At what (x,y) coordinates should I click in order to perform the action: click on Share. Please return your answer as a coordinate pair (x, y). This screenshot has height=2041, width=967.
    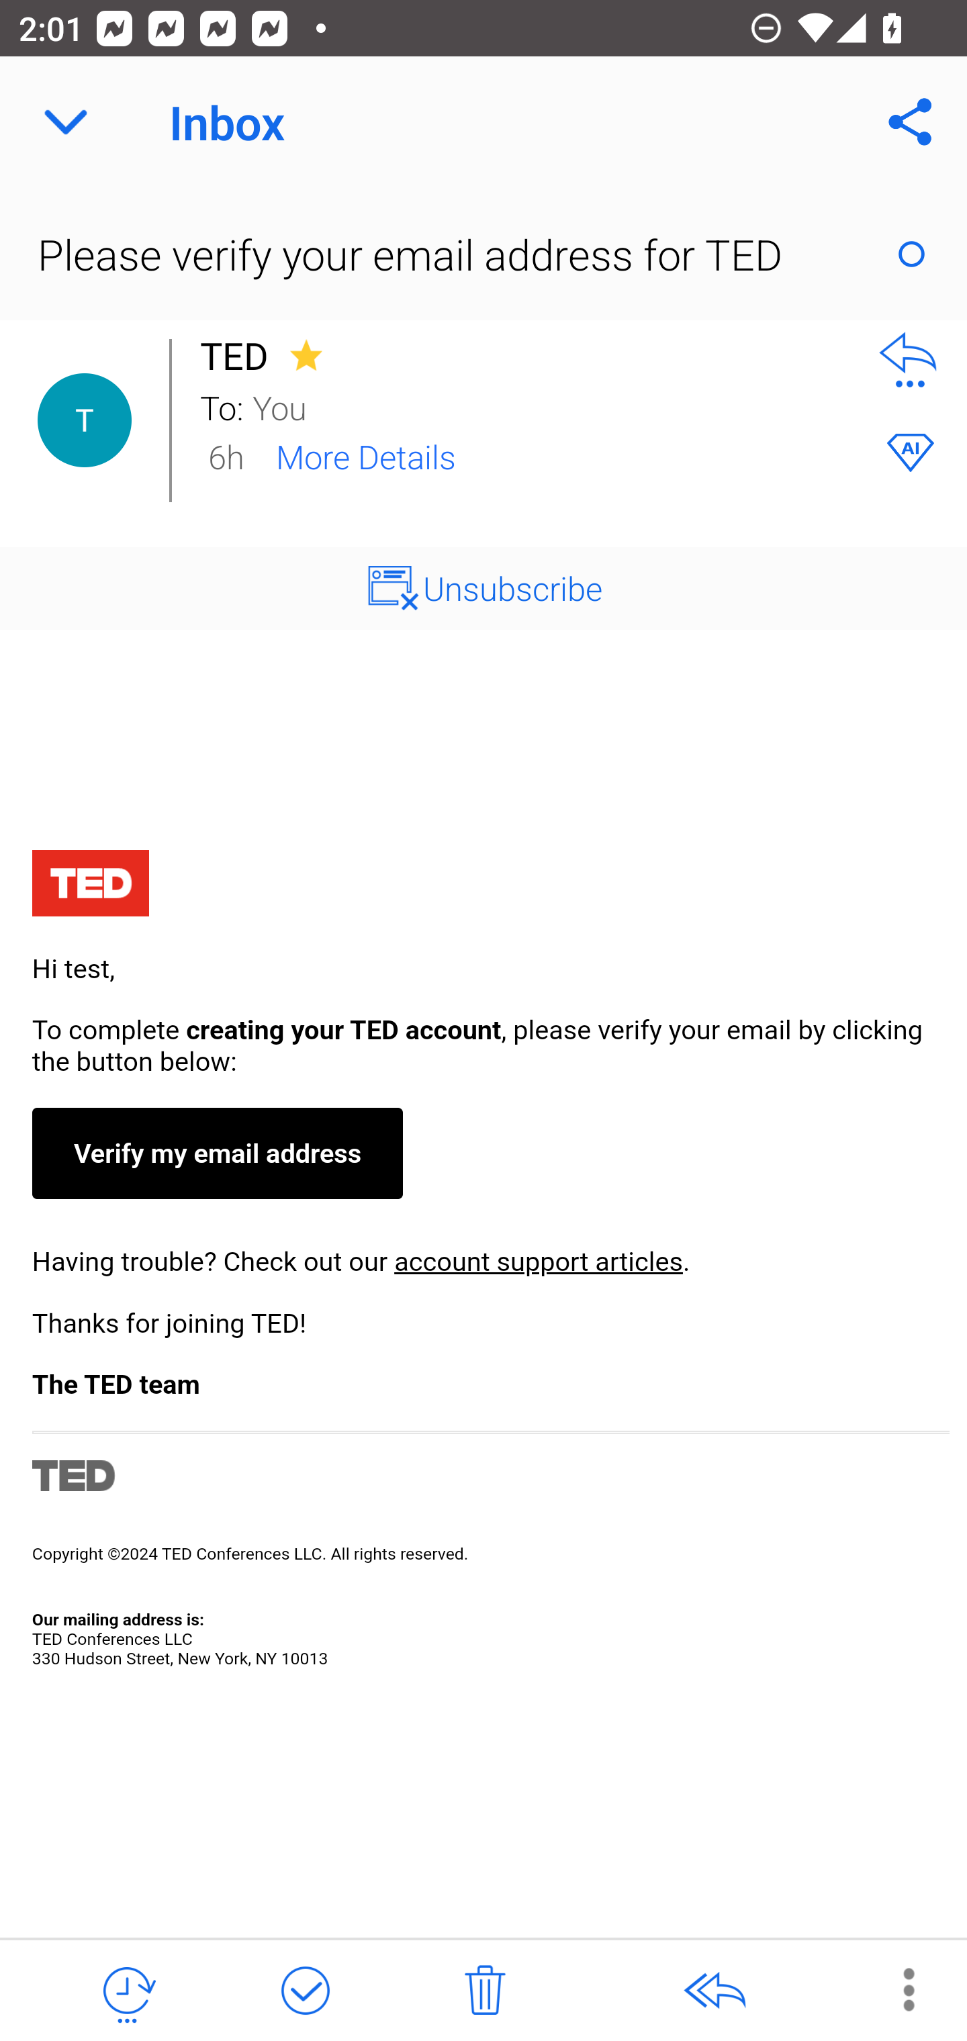
    Looking at the image, I should click on (911, 122).